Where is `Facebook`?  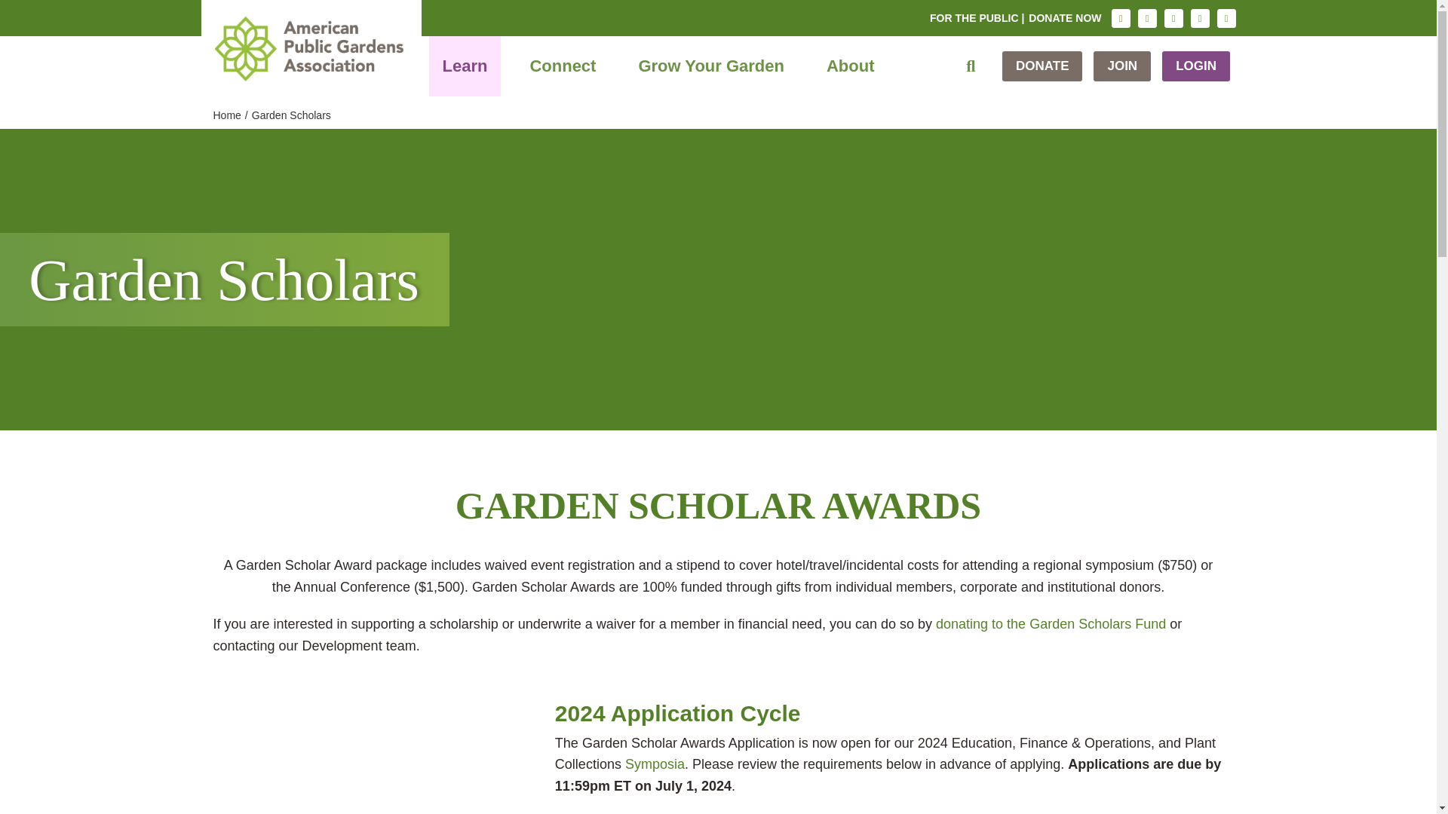 Facebook is located at coordinates (1146, 18).